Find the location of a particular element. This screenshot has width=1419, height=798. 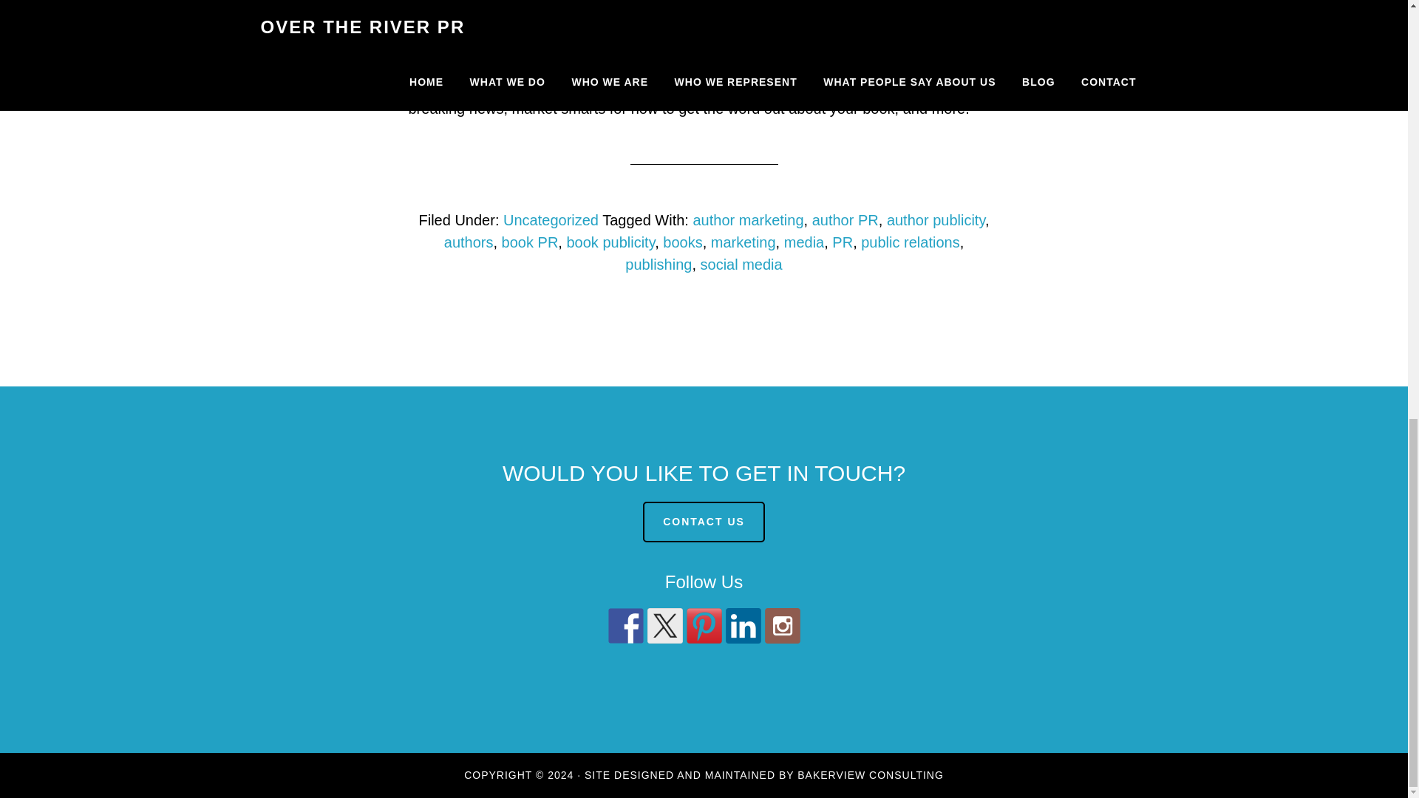

Follow us on Facebook is located at coordinates (625, 625).